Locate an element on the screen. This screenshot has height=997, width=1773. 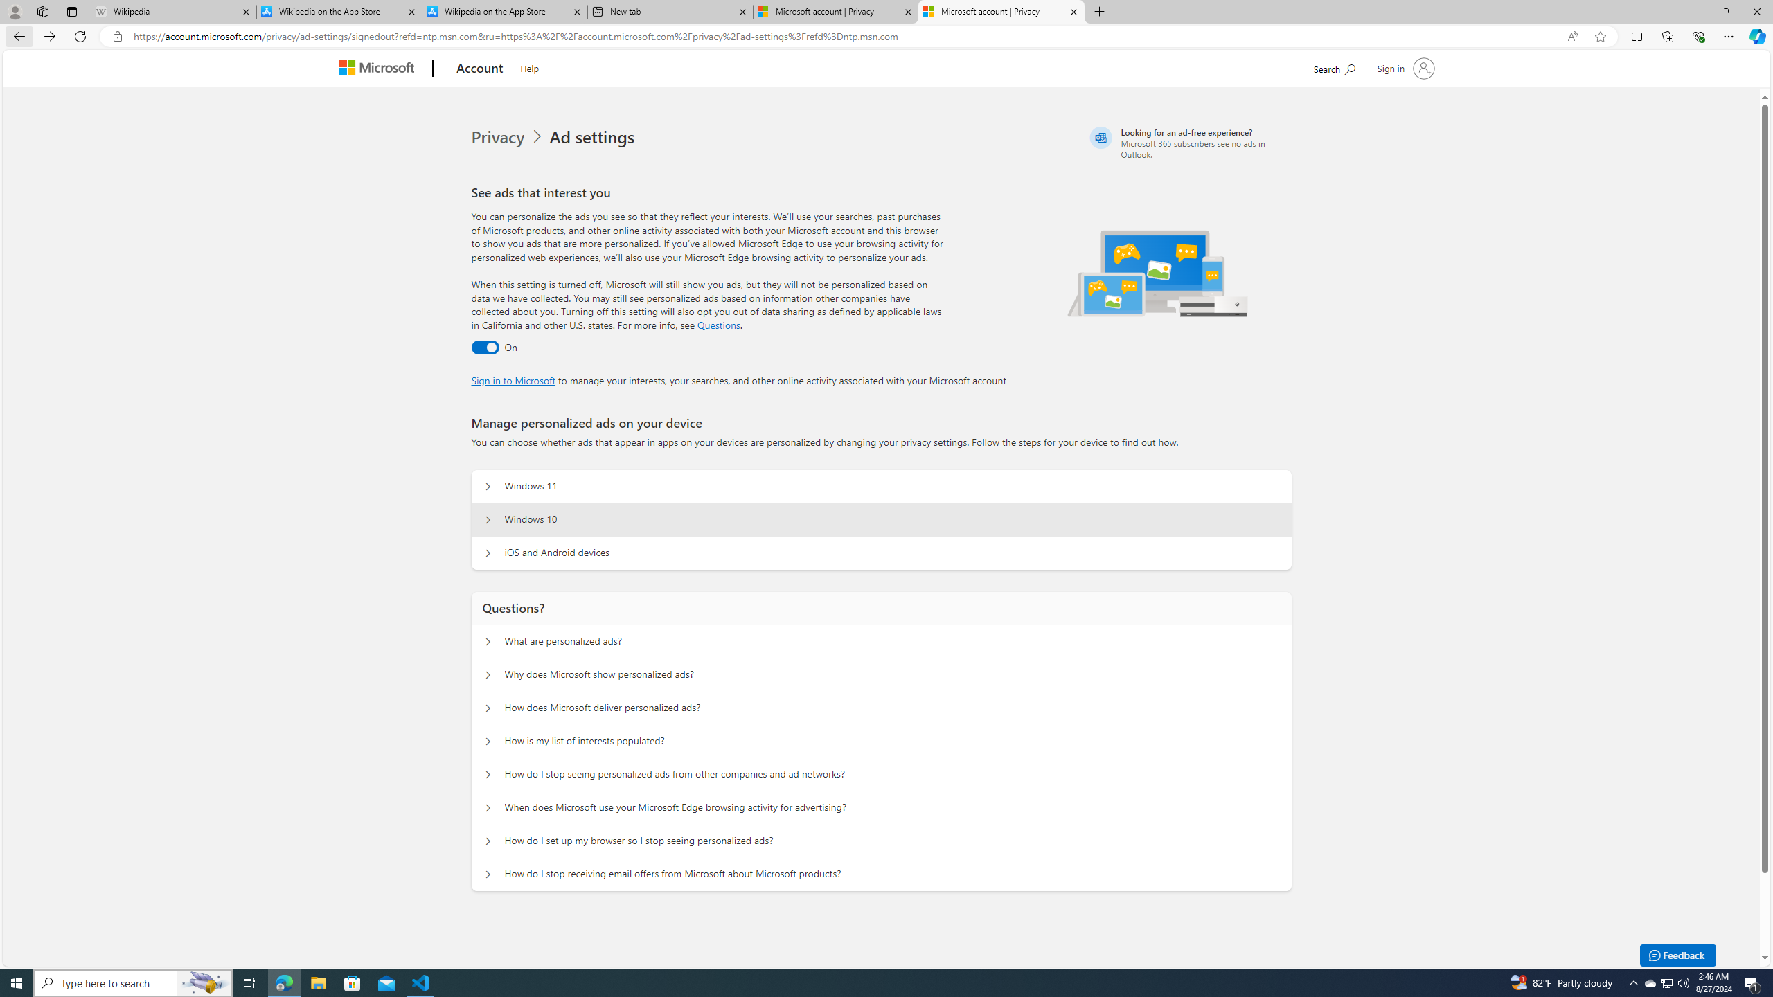
Looking for an ad-free experience? is located at coordinates (1188, 143).